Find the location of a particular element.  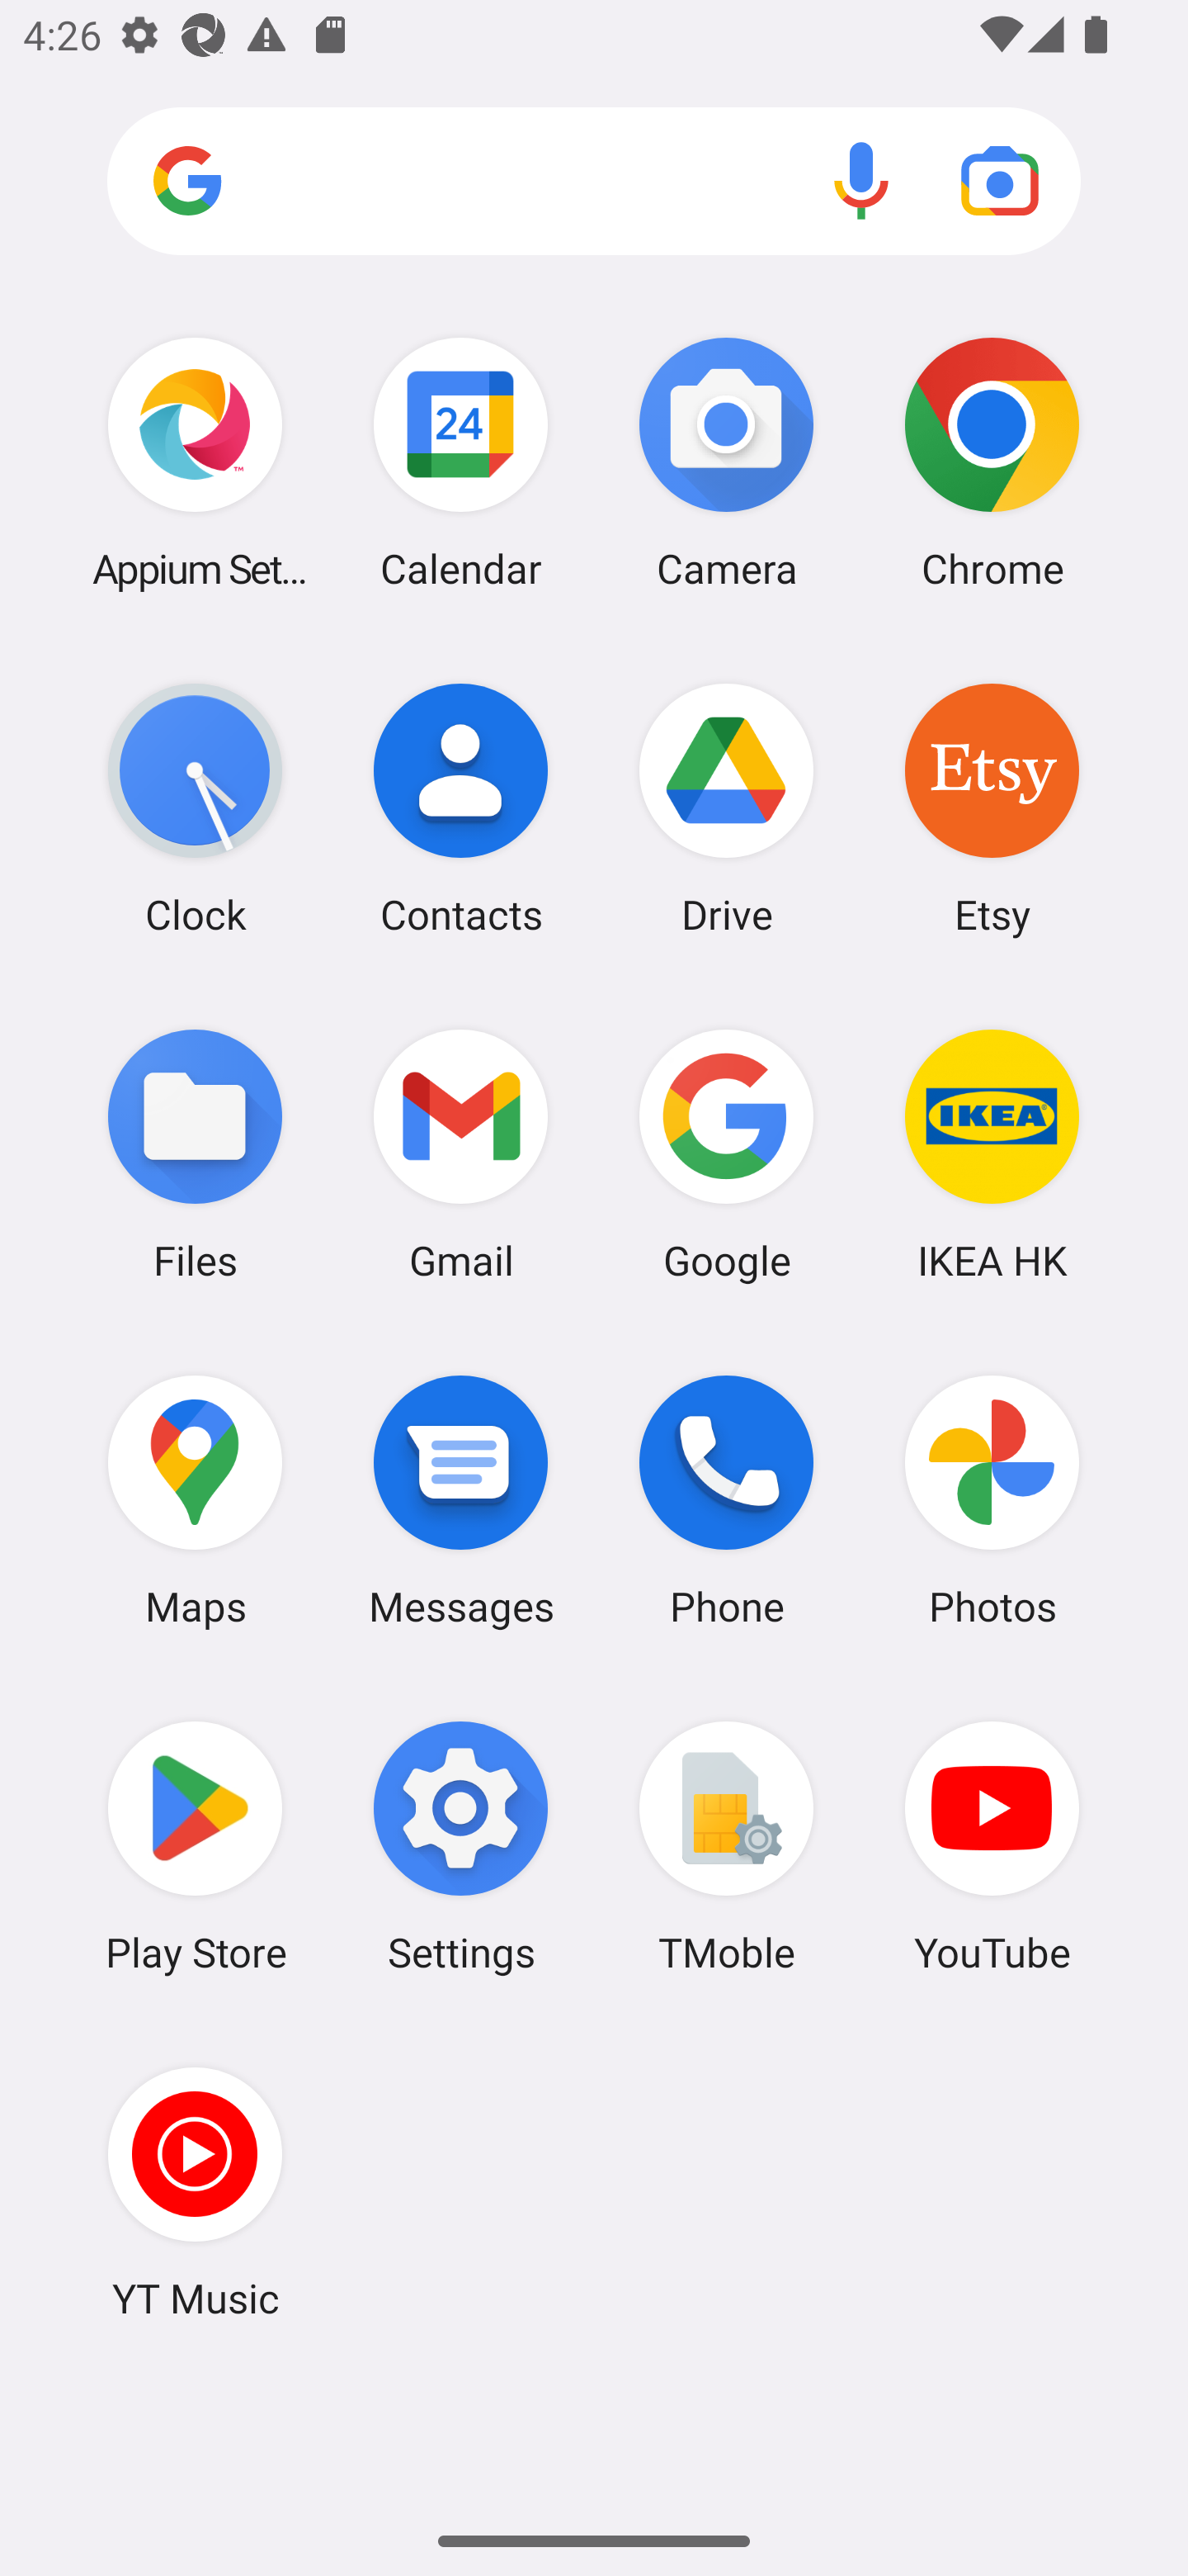

Contacts is located at coordinates (460, 808).